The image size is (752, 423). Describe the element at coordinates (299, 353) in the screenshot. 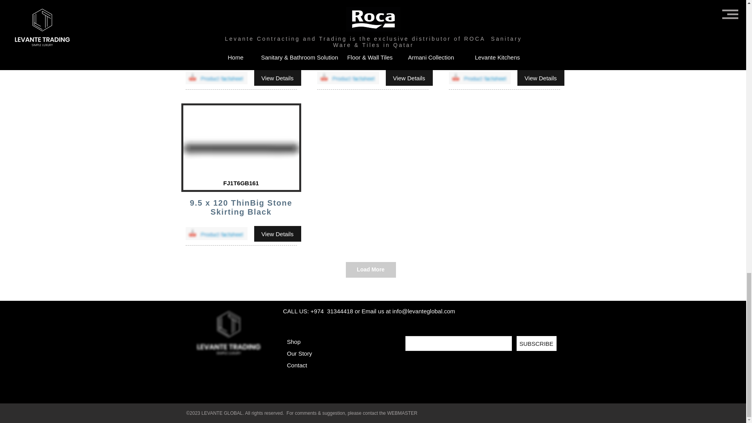

I see `Our Story` at that location.